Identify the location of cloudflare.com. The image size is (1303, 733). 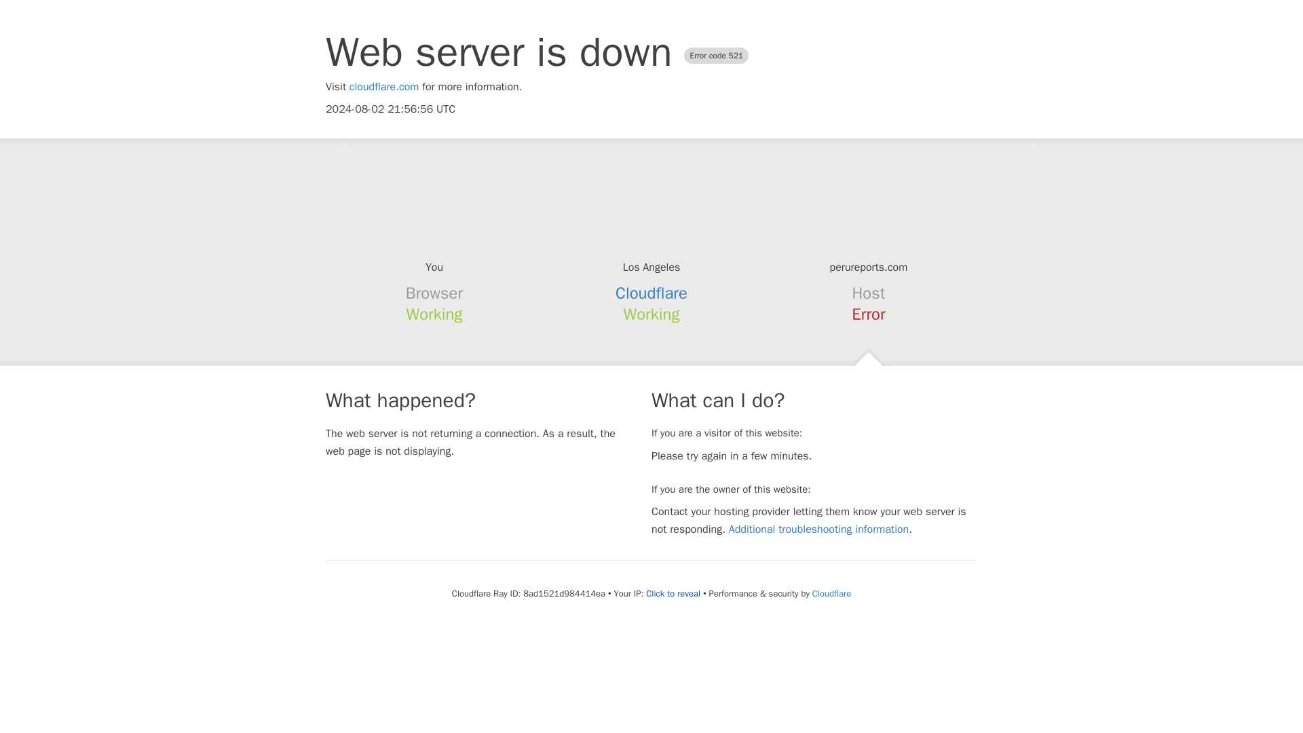
(384, 87).